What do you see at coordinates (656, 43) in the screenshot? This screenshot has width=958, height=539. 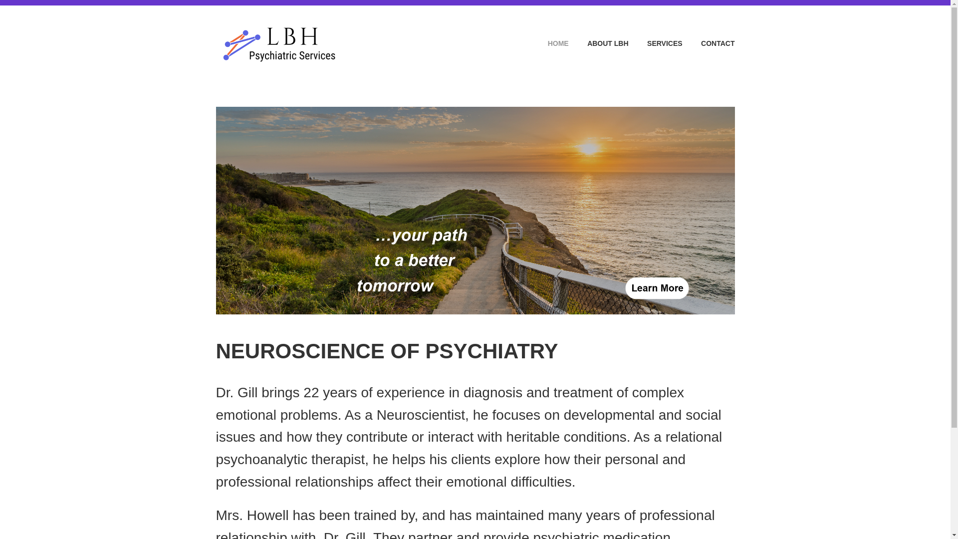 I see `SERVICES` at bounding box center [656, 43].